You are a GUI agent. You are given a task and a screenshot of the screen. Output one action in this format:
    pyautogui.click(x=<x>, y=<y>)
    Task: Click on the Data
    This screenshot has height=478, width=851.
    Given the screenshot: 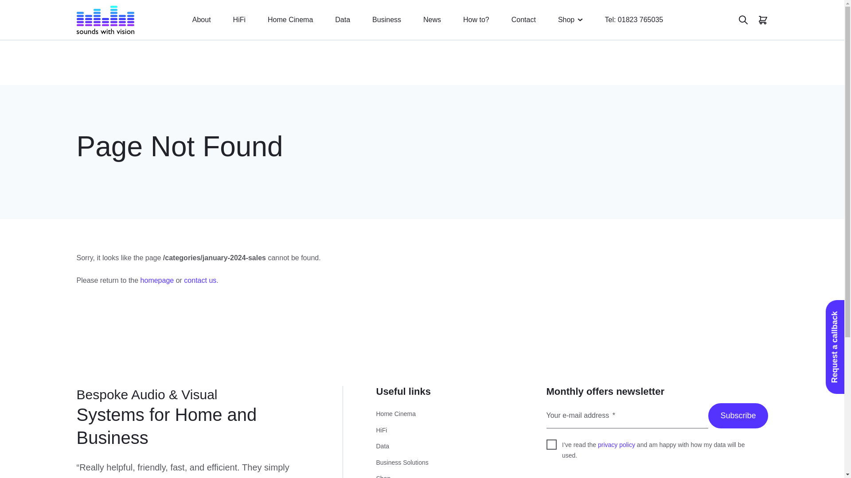 What is the action you would take?
    pyautogui.click(x=342, y=20)
    